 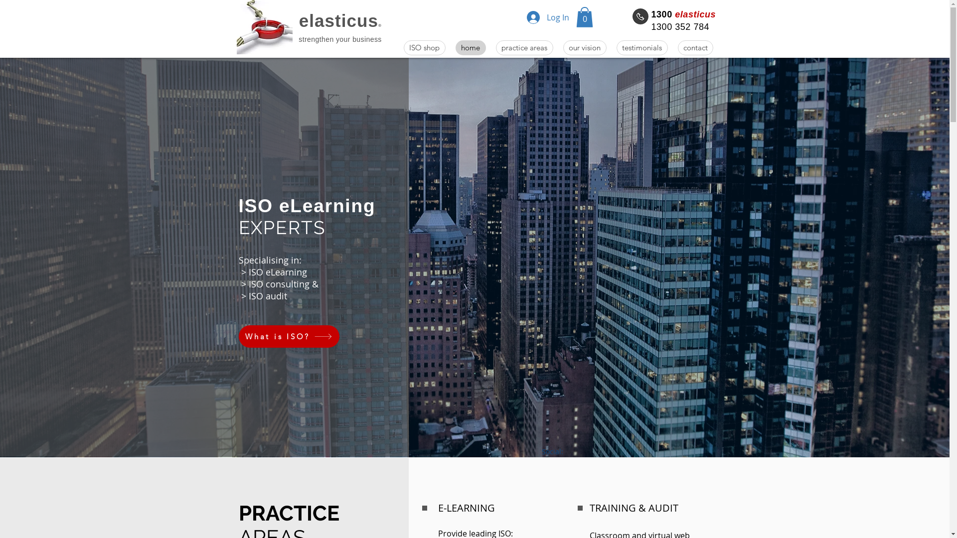 What do you see at coordinates (547, 17) in the screenshot?
I see `Log In` at bounding box center [547, 17].